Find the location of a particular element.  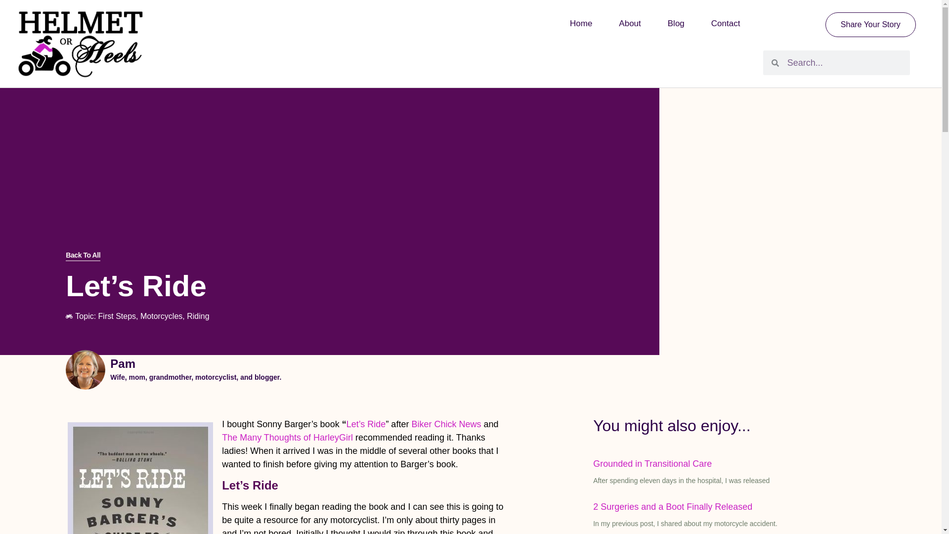

Share Your Story is located at coordinates (870, 24).